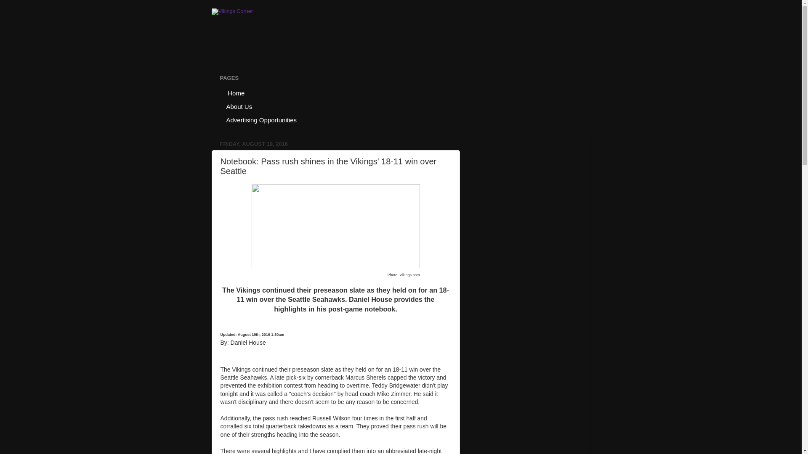 Image resolution: width=808 pixels, height=454 pixels. What do you see at coordinates (262, 119) in the screenshot?
I see `Advertising Opportunities` at bounding box center [262, 119].